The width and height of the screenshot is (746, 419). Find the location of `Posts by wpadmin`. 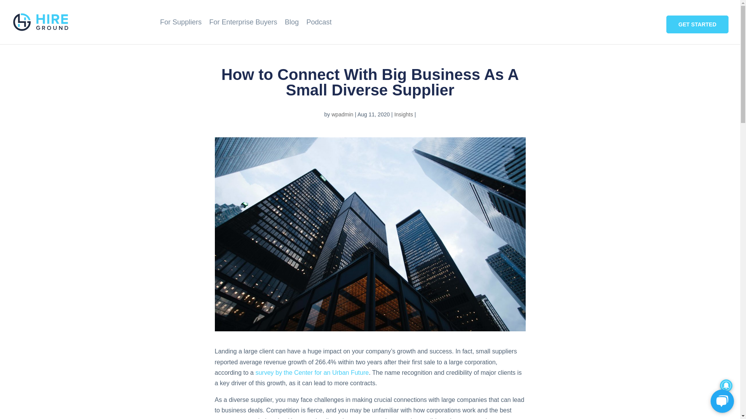

Posts by wpadmin is located at coordinates (342, 114).